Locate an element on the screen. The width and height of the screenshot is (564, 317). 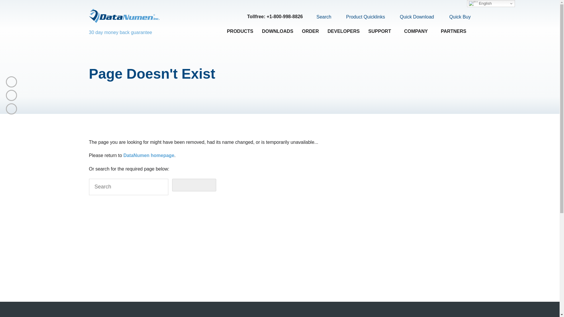
Product Quicklinks is located at coordinates (362, 17).